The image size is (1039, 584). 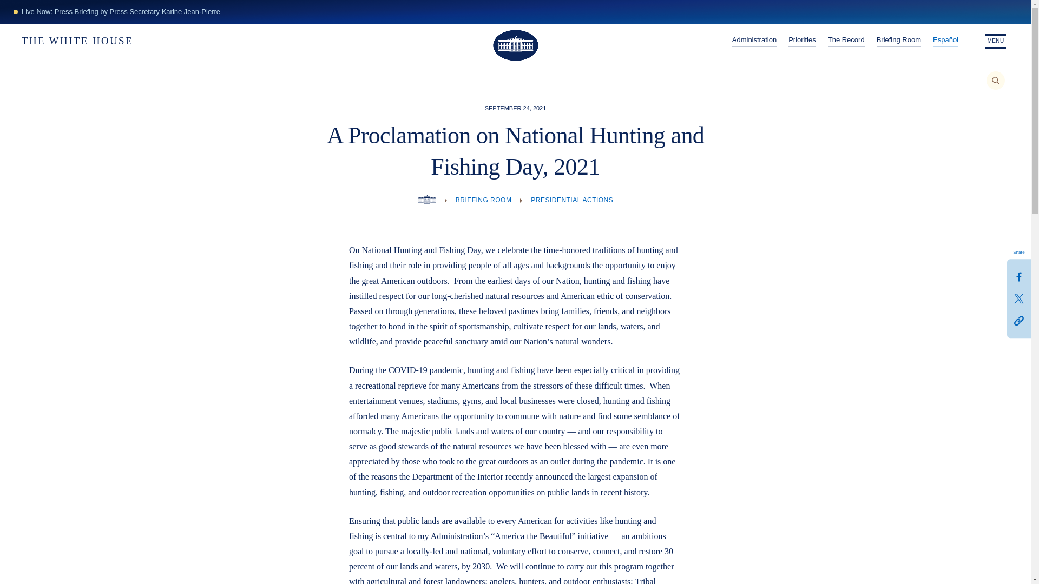 I want to click on Priorities, so click(x=802, y=41).